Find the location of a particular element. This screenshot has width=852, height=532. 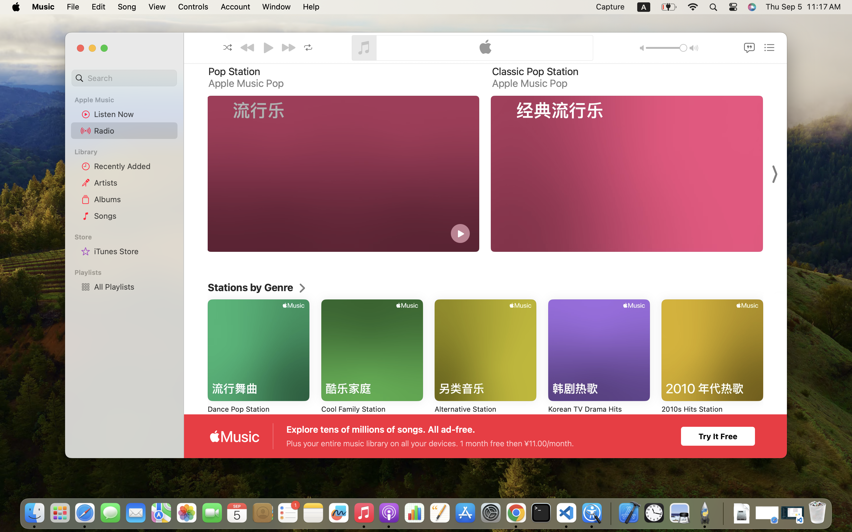

iTunes Store is located at coordinates (133, 251).